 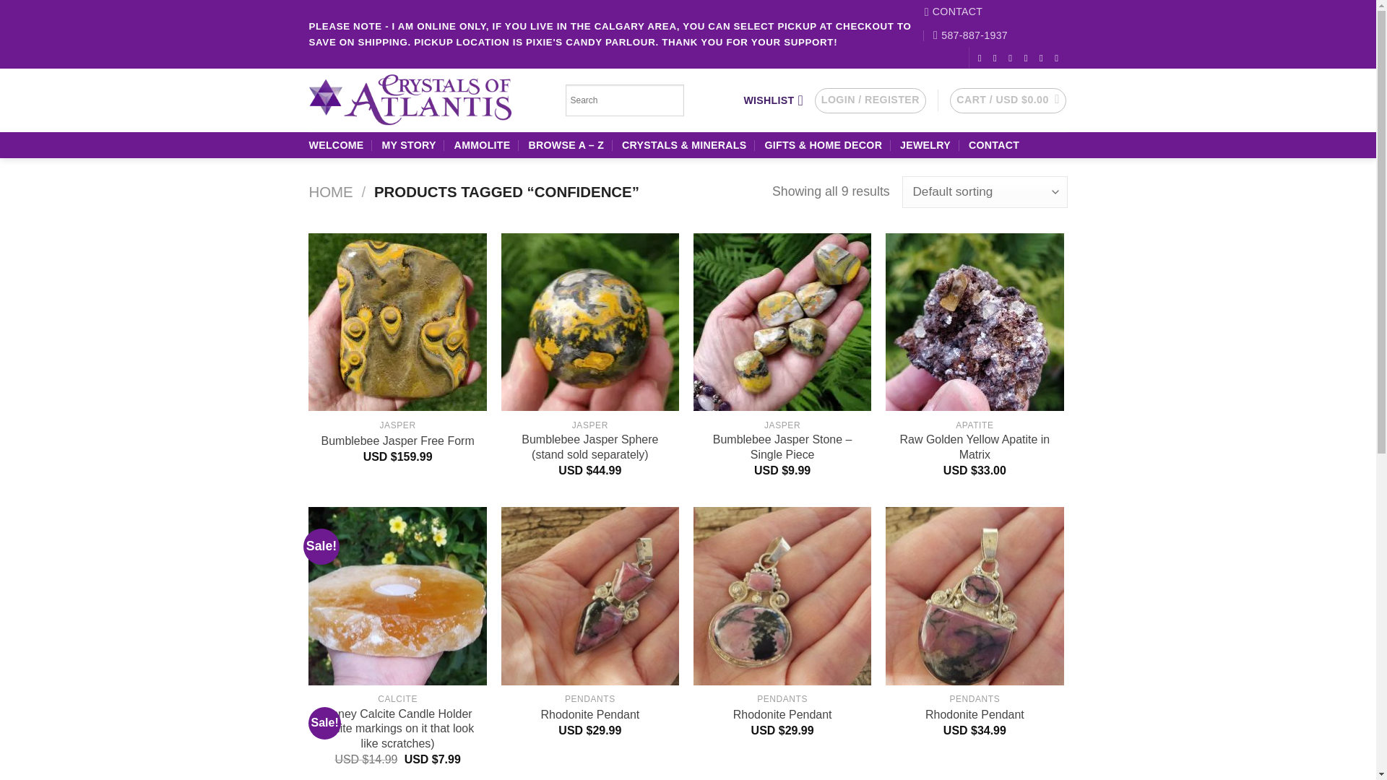 I want to click on 587-887-1937, so click(x=971, y=35).